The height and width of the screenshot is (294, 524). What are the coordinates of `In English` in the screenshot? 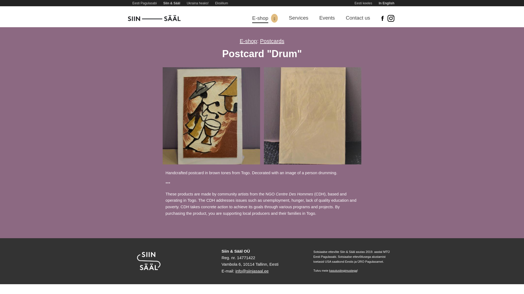 It's located at (386, 3).